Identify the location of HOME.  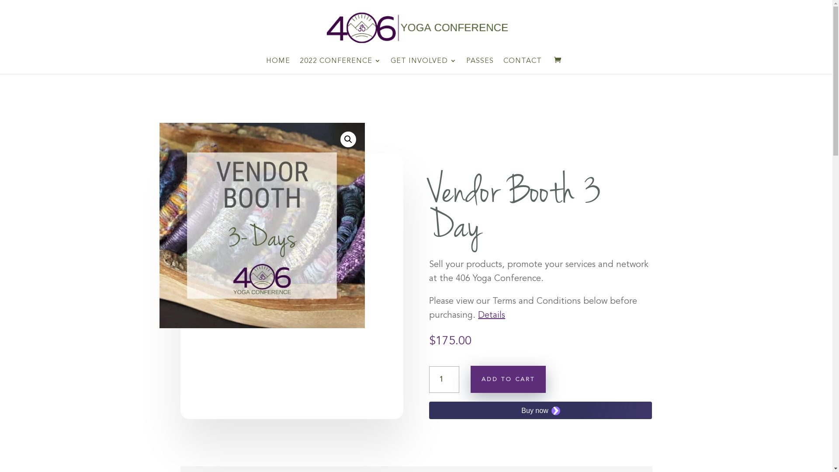
(278, 66).